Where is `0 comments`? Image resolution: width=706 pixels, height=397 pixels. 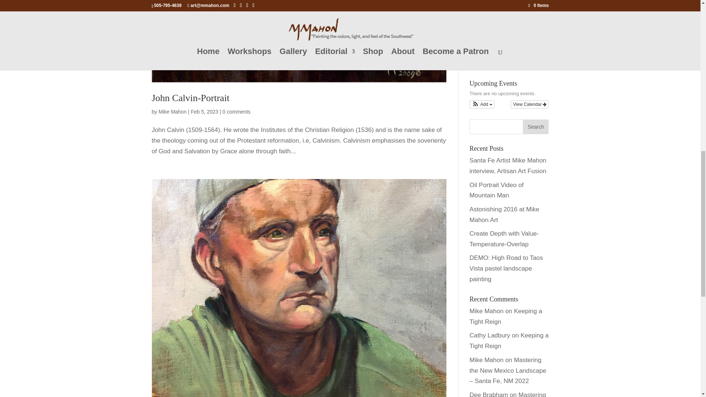 0 comments is located at coordinates (236, 112).